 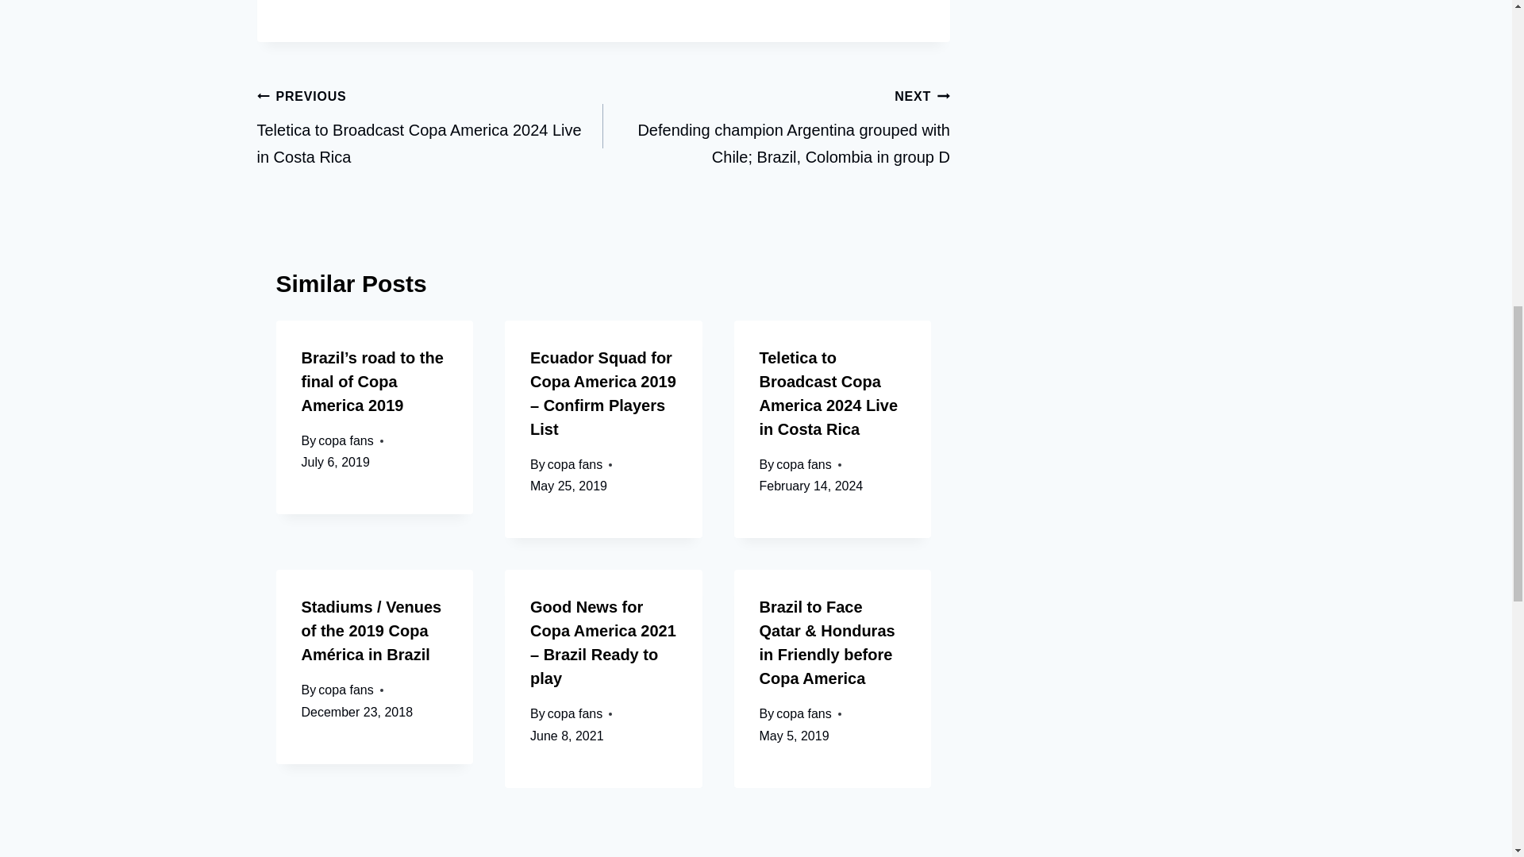 What do you see at coordinates (346, 690) in the screenshot?
I see `copa fans` at bounding box center [346, 690].